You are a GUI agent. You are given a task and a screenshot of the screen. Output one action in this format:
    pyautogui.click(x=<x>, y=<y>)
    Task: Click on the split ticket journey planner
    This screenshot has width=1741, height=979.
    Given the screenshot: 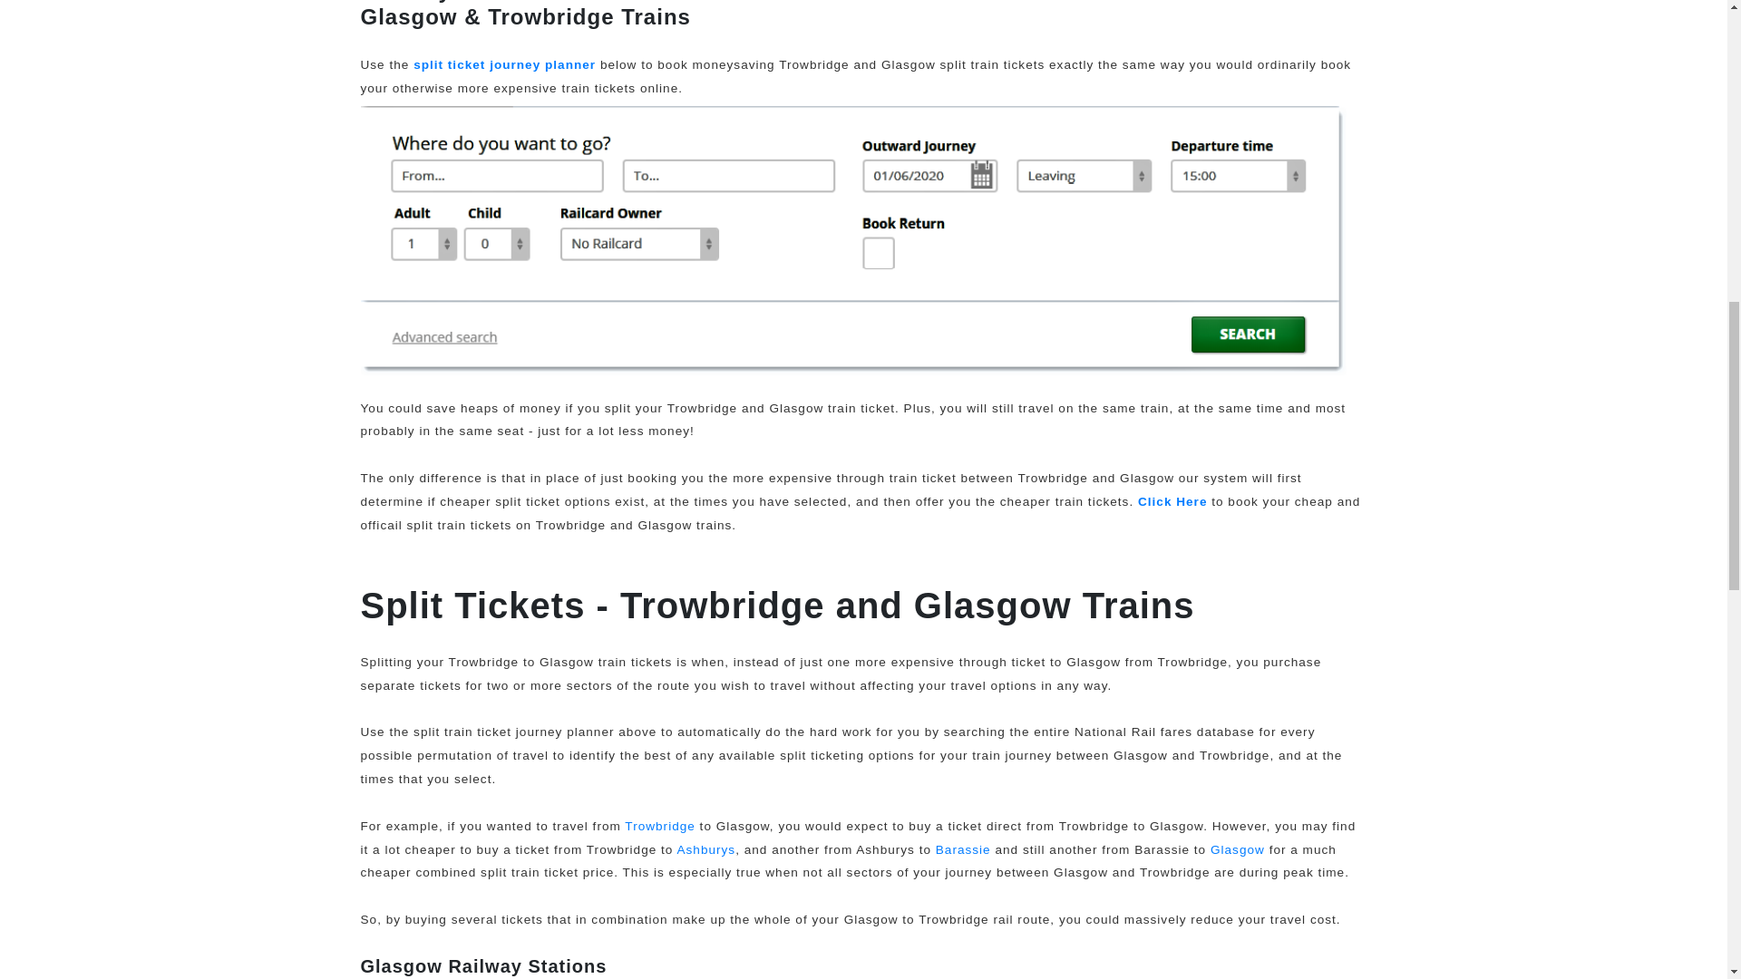 What is the action you would take?
    pyautogui.click(x=504, y=63)
    